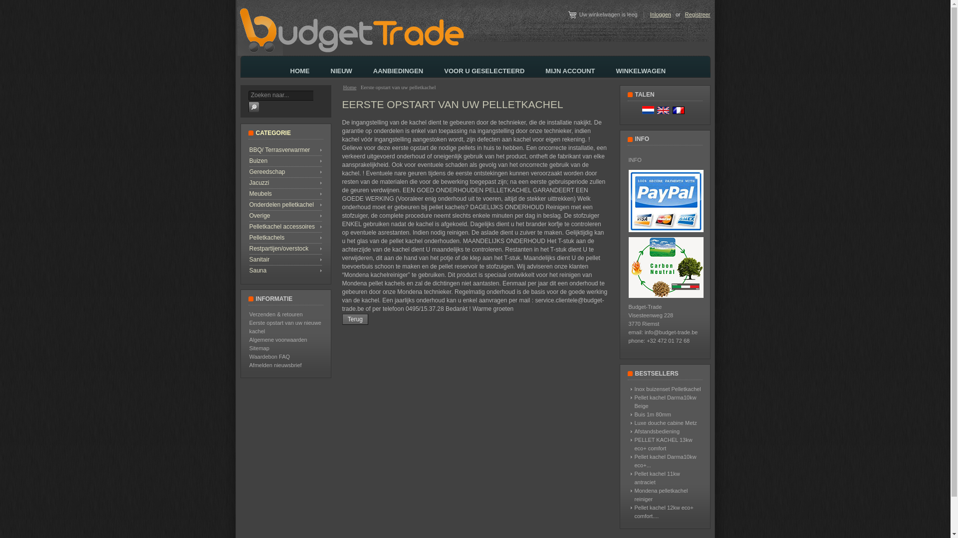 This screenshot has height=538, width=958. I want to click on Pellet kachel Darma10kw Beige, so click(666, 402).